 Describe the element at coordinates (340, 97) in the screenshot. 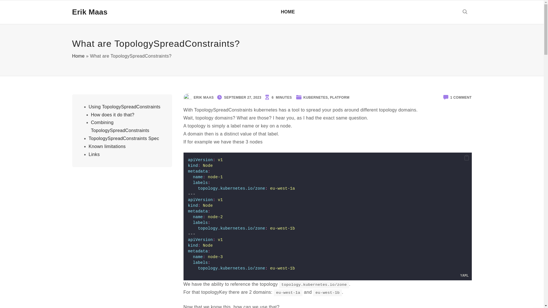

I see `Erik Maas` at that location.